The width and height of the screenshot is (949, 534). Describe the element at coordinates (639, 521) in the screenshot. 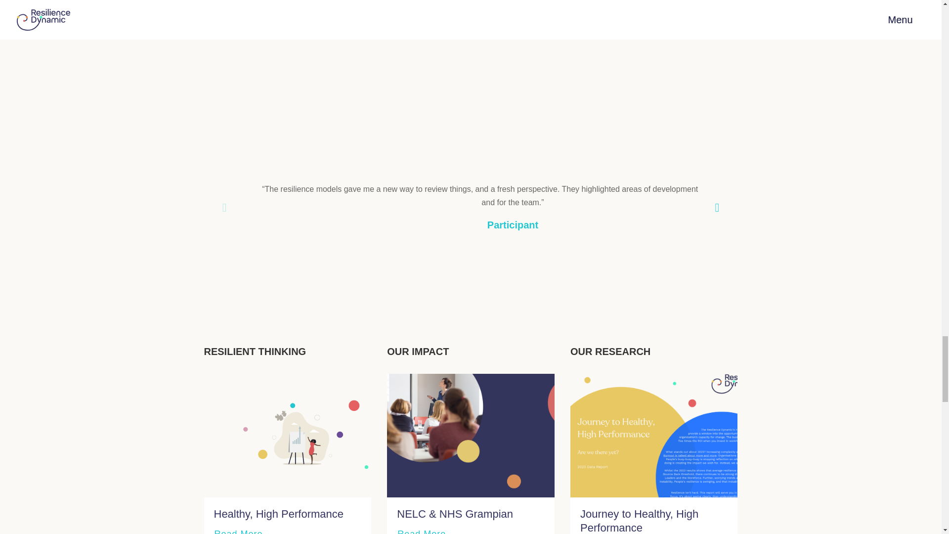

I see `Journey to Healthy, High Performance` at that location.